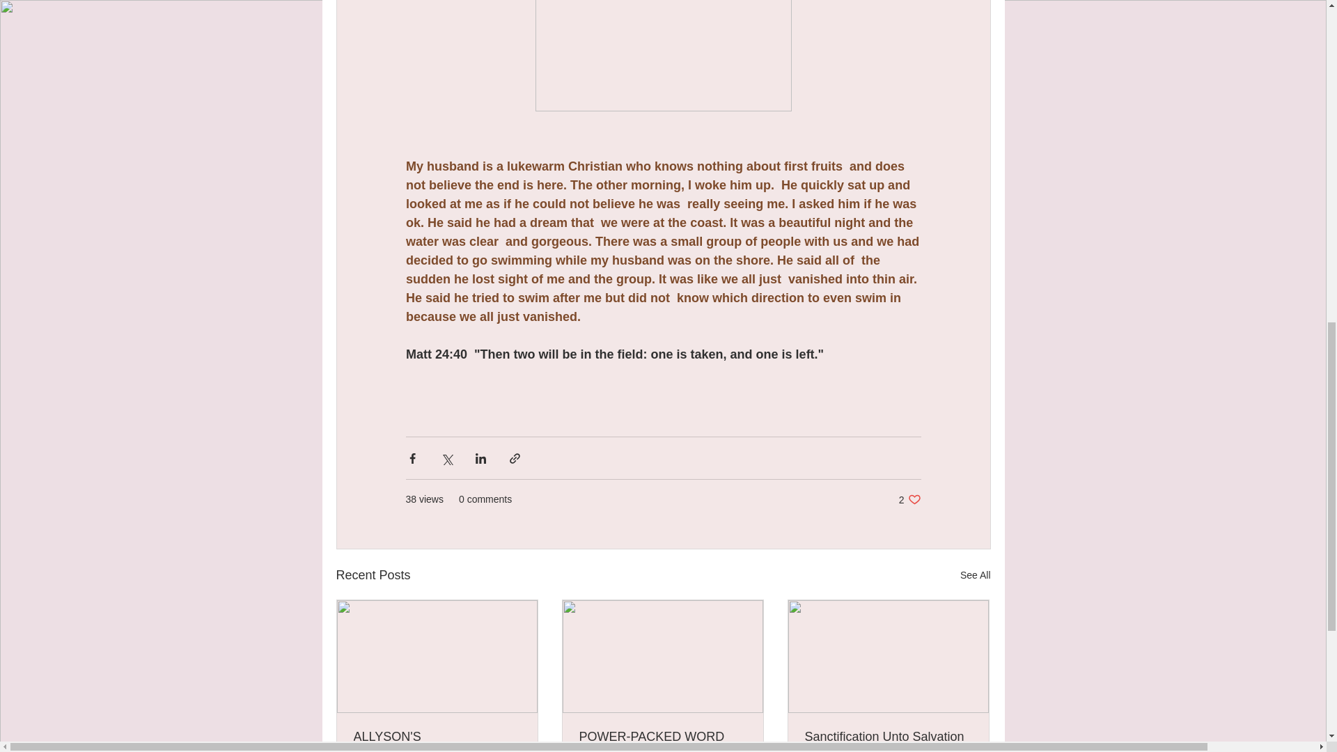 The height and width of the screenshot is (752, 1337). What do you see at coordinates (909, 499) in the screenshot?
I see `See All` at bounding box center [909, 499].